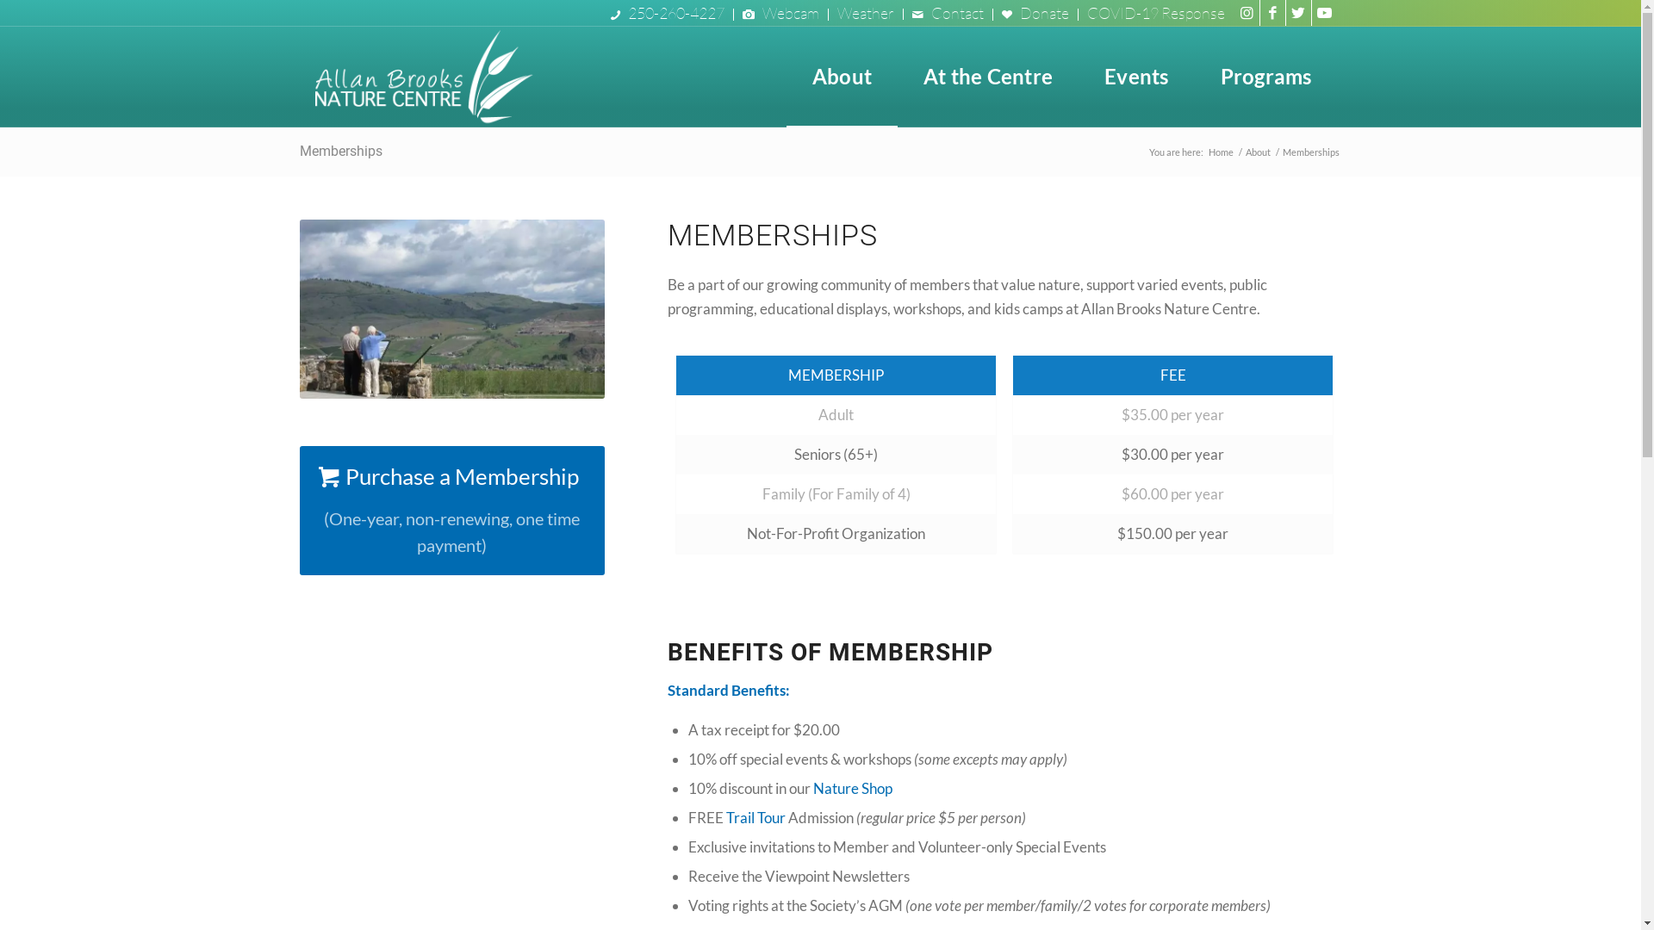 Image resolution: width=1654 pixels, height=930 pixels. What do you see at coordinates (988, 77) in the screenshot?
I see `At the Centre` at bounding box center [988, 77].